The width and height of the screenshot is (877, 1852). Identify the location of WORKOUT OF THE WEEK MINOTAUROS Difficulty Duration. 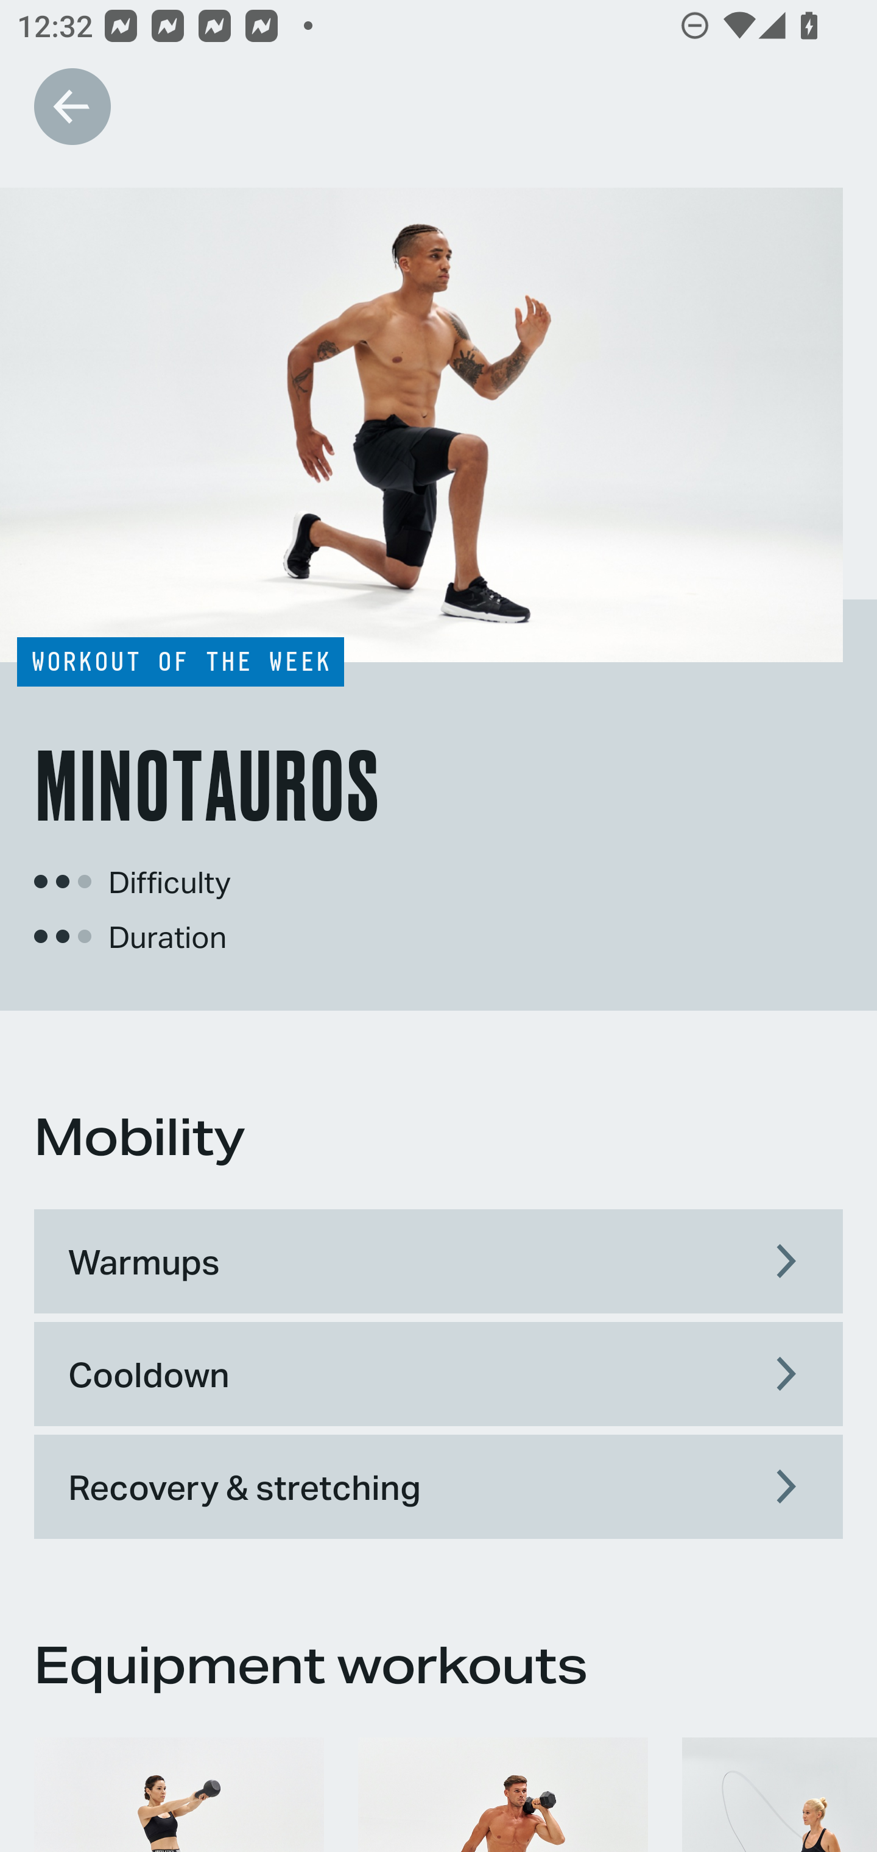
(438, 599).